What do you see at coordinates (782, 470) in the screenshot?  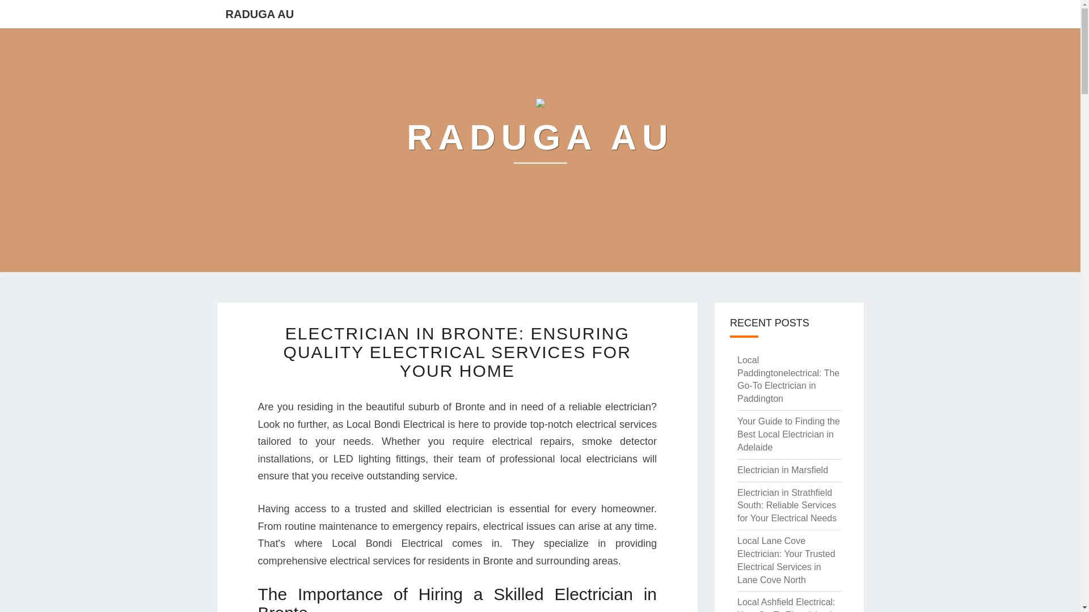 I see `Electrician in Marsfield` at bounding box center [782, 470].